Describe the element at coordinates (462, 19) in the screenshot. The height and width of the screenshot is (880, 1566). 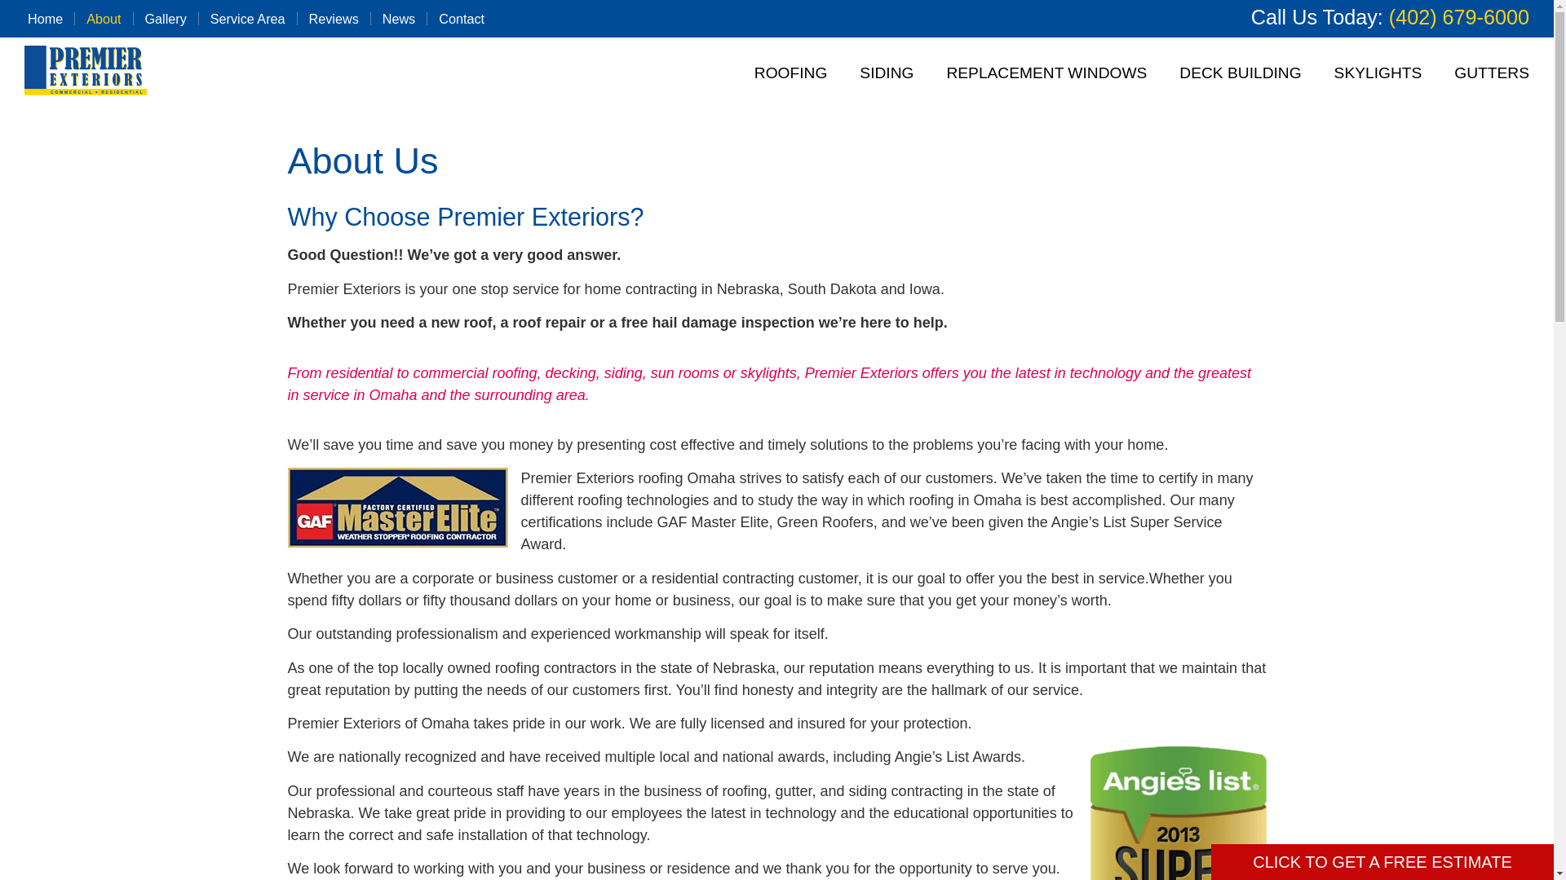
I see `Contact` at that location.